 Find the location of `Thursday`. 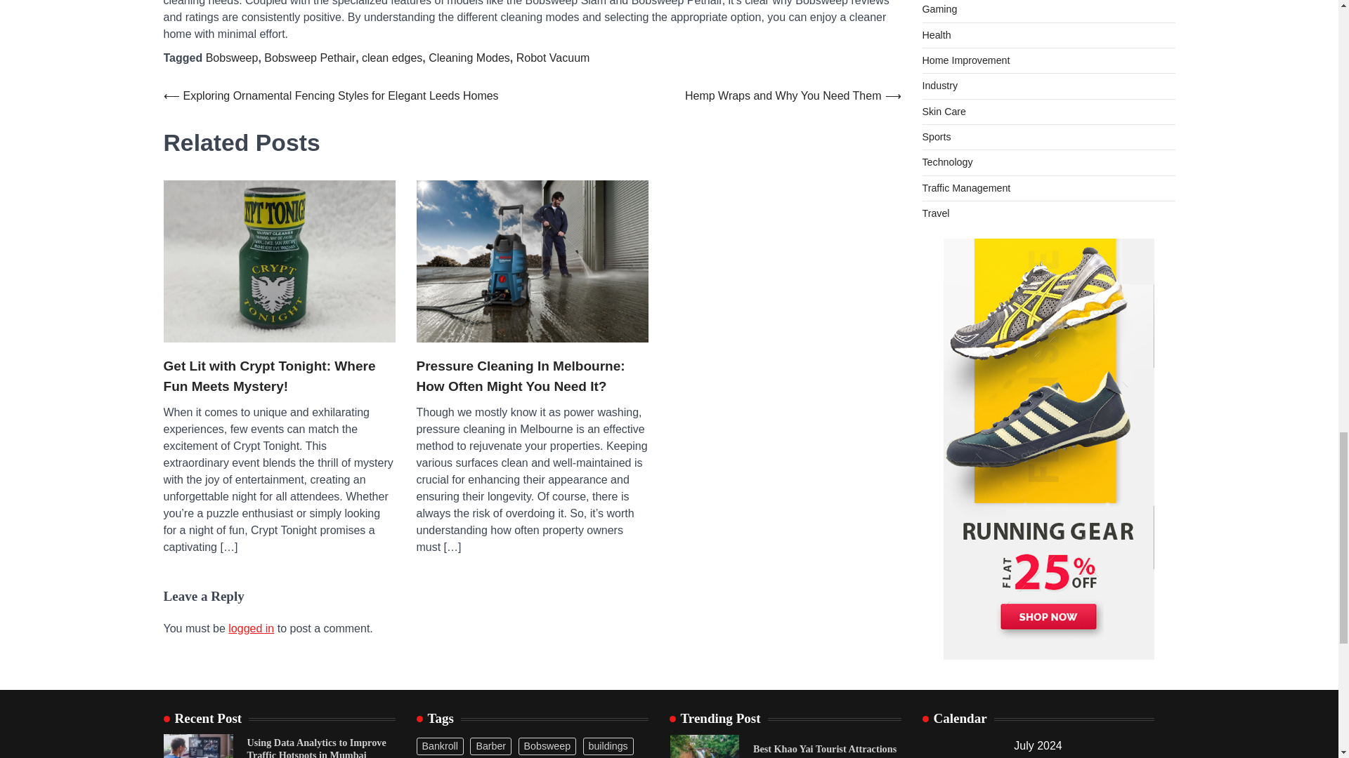

Thursday is located at coordinates (1038, 757).